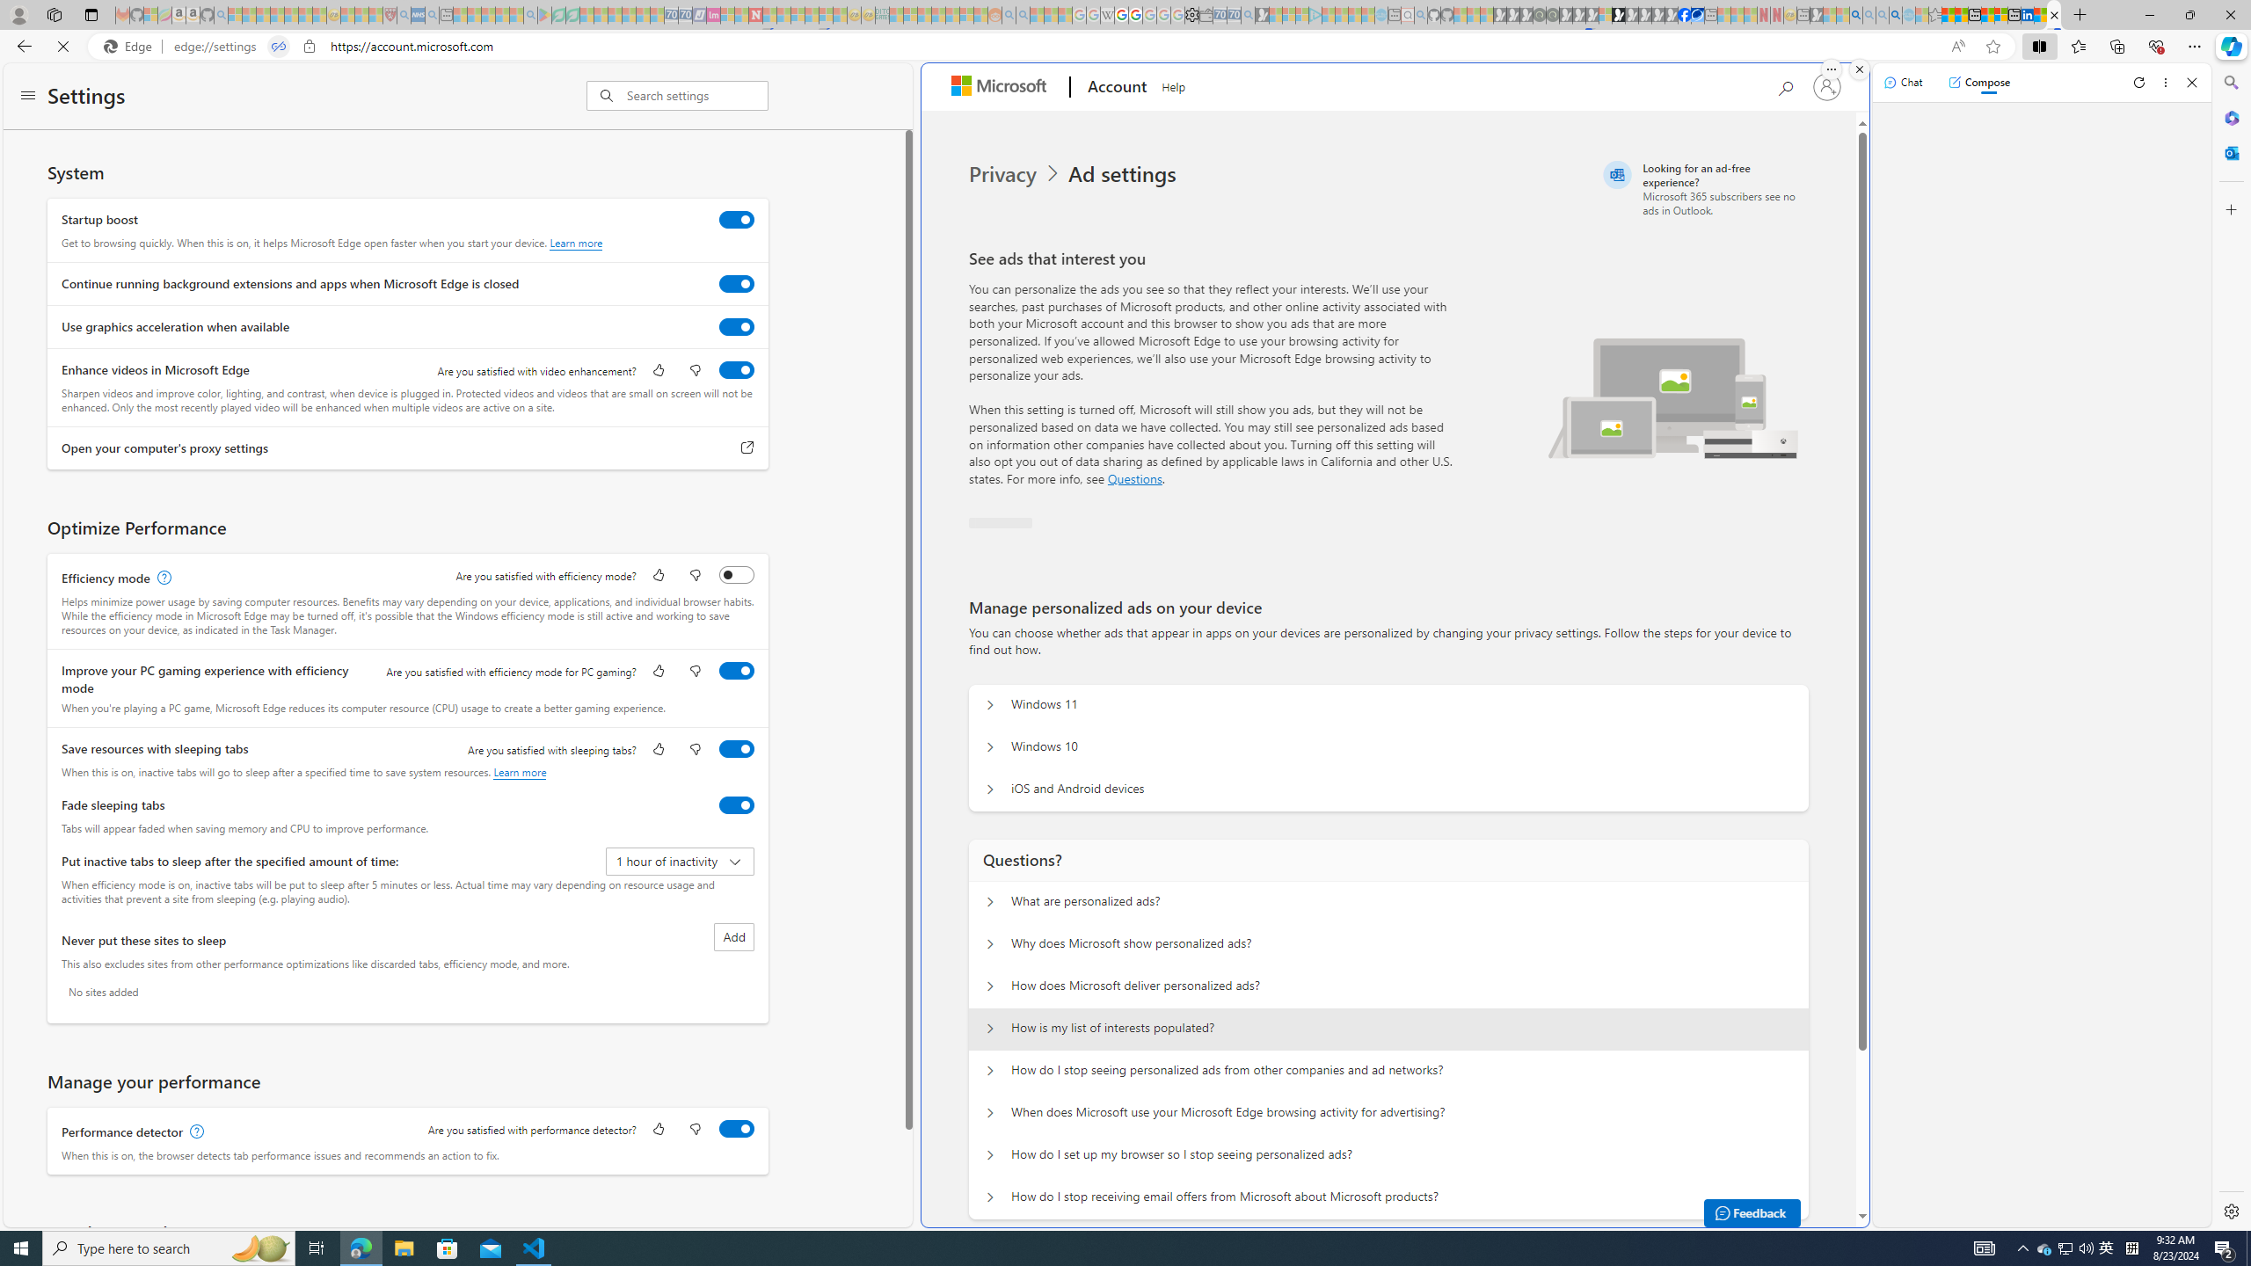 The height and width of the screenshot is (1266, 2251). What do you see at coordinates (1859, 69) in the screenshot?
I see `Close split screen.` at bounding box center [1859, 69].